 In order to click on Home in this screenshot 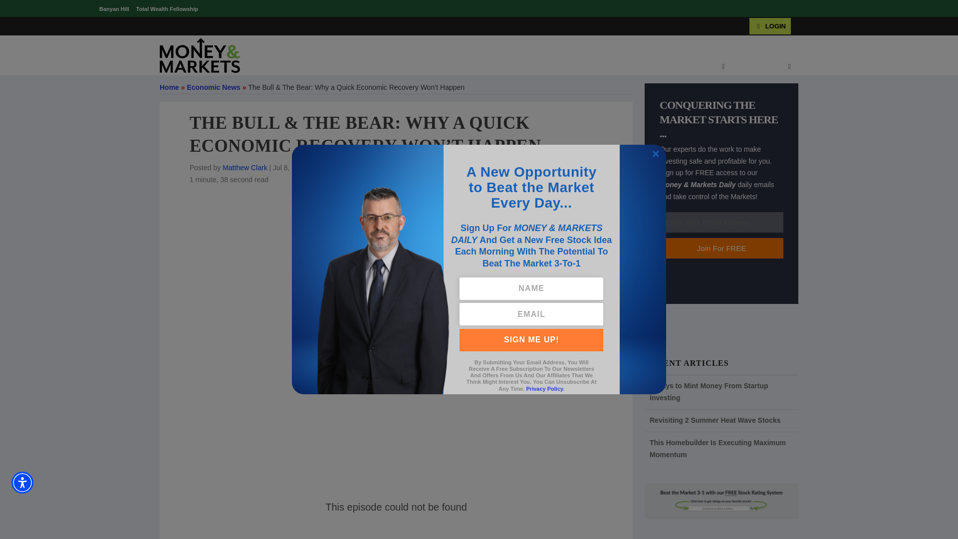, I will do `click(170, 87)`.